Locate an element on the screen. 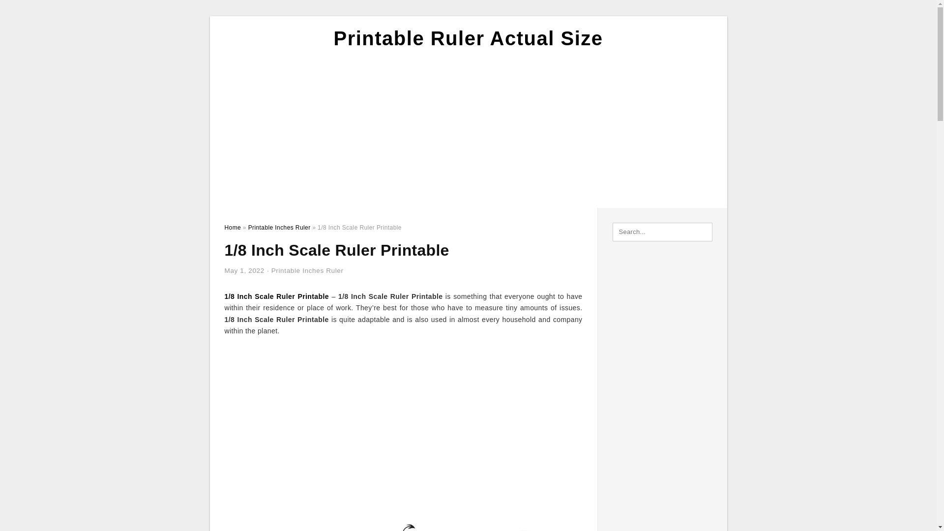  Search is located at coordinates (29, 10).